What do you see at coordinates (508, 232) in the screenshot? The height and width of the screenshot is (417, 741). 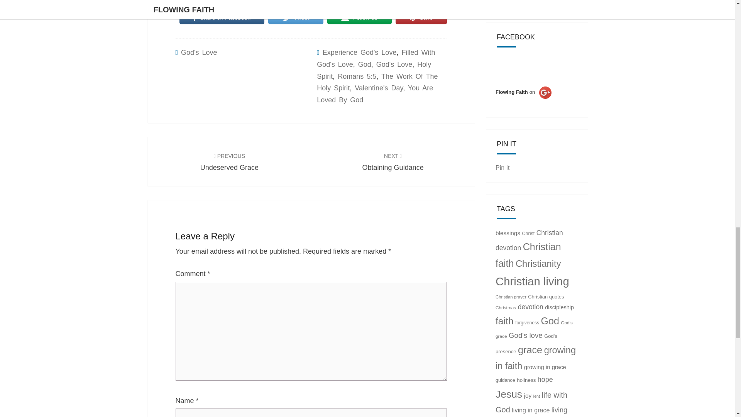 I see `blessings` at bounding box center [508, 232].